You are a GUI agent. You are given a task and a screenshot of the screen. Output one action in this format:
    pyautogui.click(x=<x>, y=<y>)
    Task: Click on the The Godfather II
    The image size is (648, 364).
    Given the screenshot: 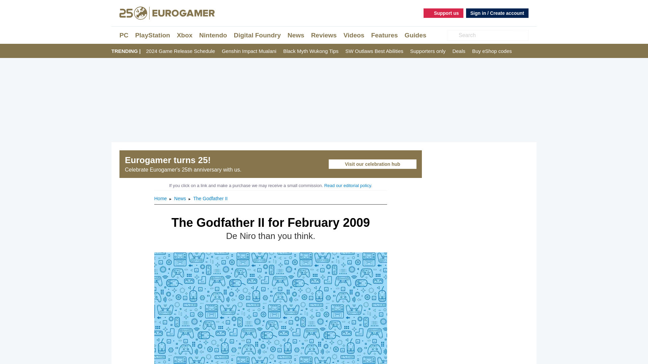 What is the action you would take?
    pyautogui.click(x=210, y=199)
    